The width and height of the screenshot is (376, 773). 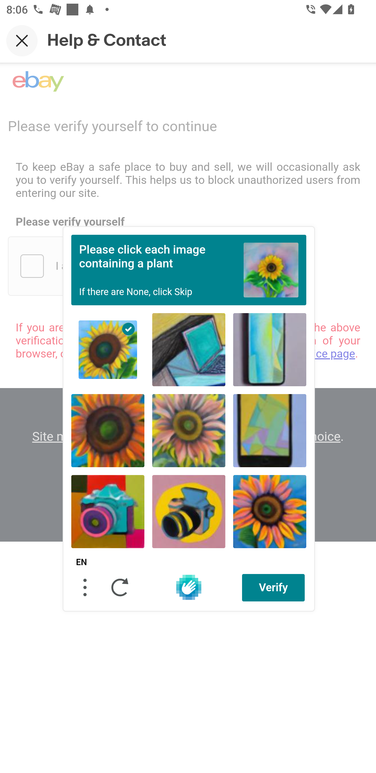 I want to click on Refresh Challenge., so click(x=120, y=587).